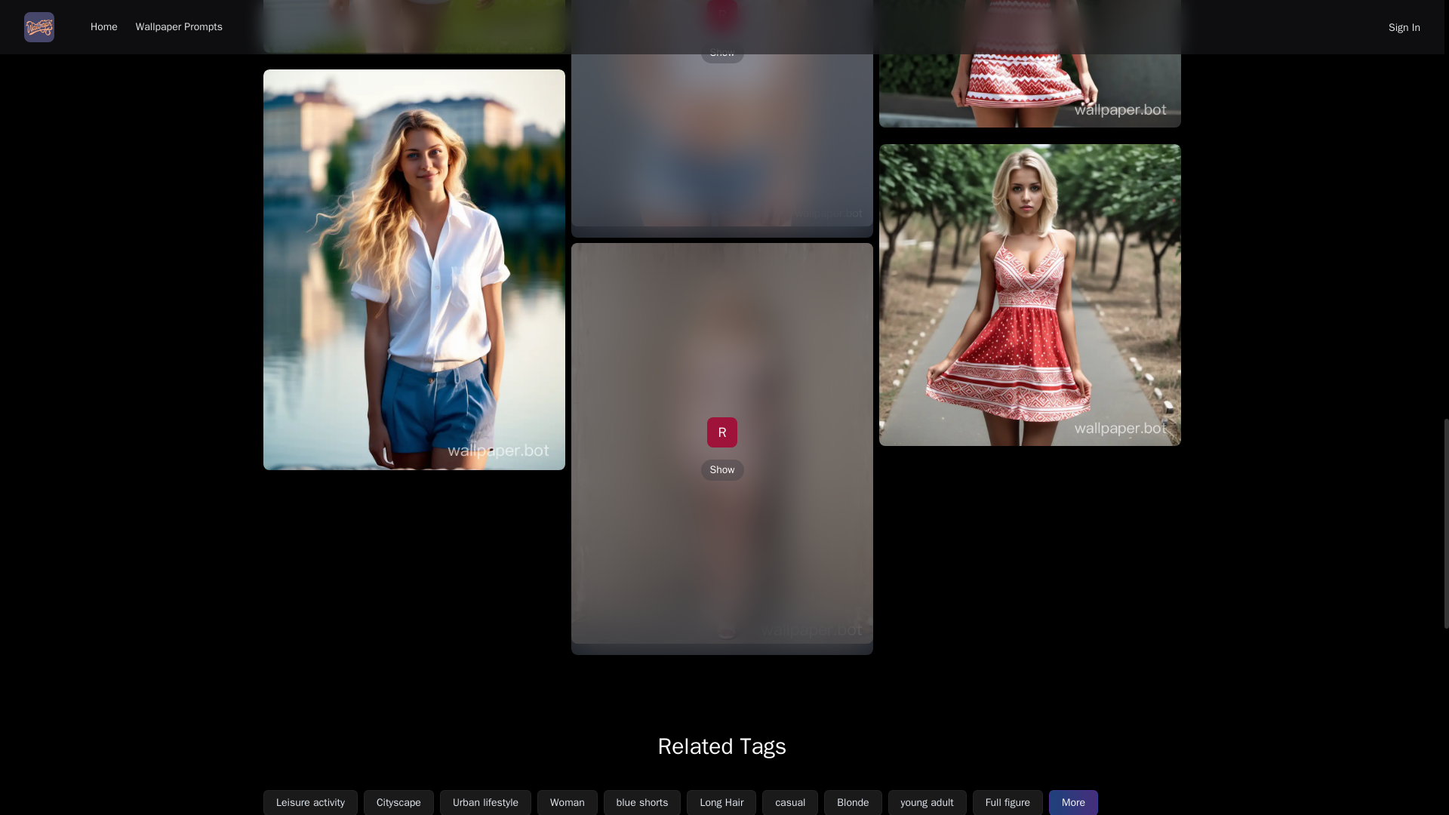  Describe the element at coordinates (642, 802) in the screenshot. I see `blue shorts` at that location.